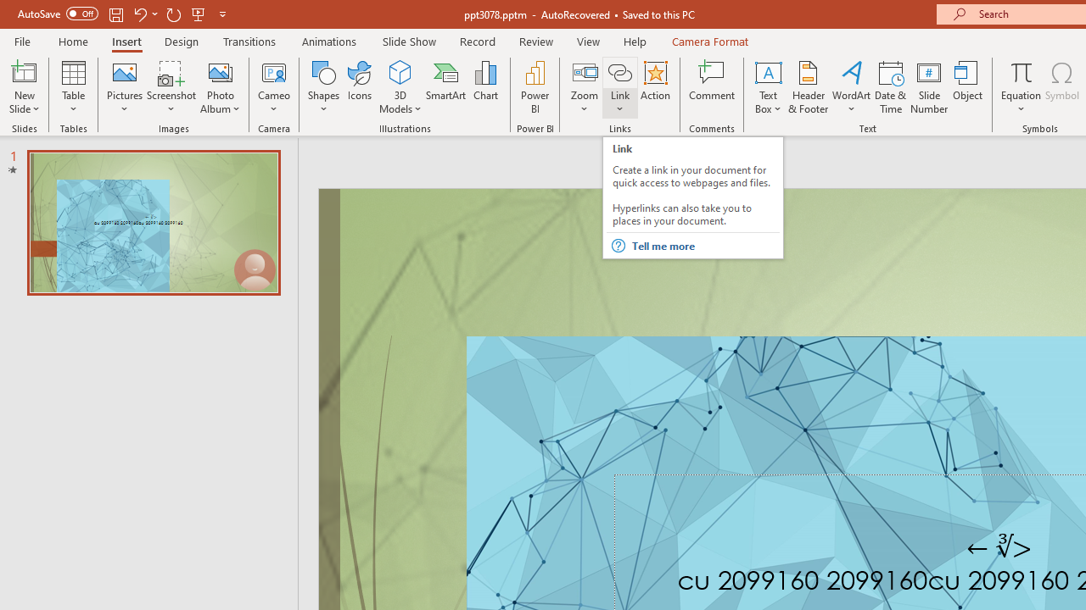 Image resolution: width=1086 pixels, height=610 pixels. What do you see at coordinates (124, 14) in the screenshot?
I see `Quick Access Toolbar` at bounding box center [124, 14].